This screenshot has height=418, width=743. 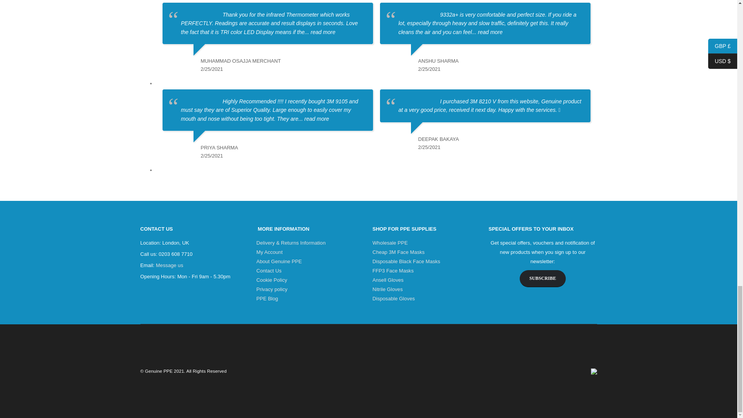 I want to click on Ansell Gloves, so click(x=388, y=280).